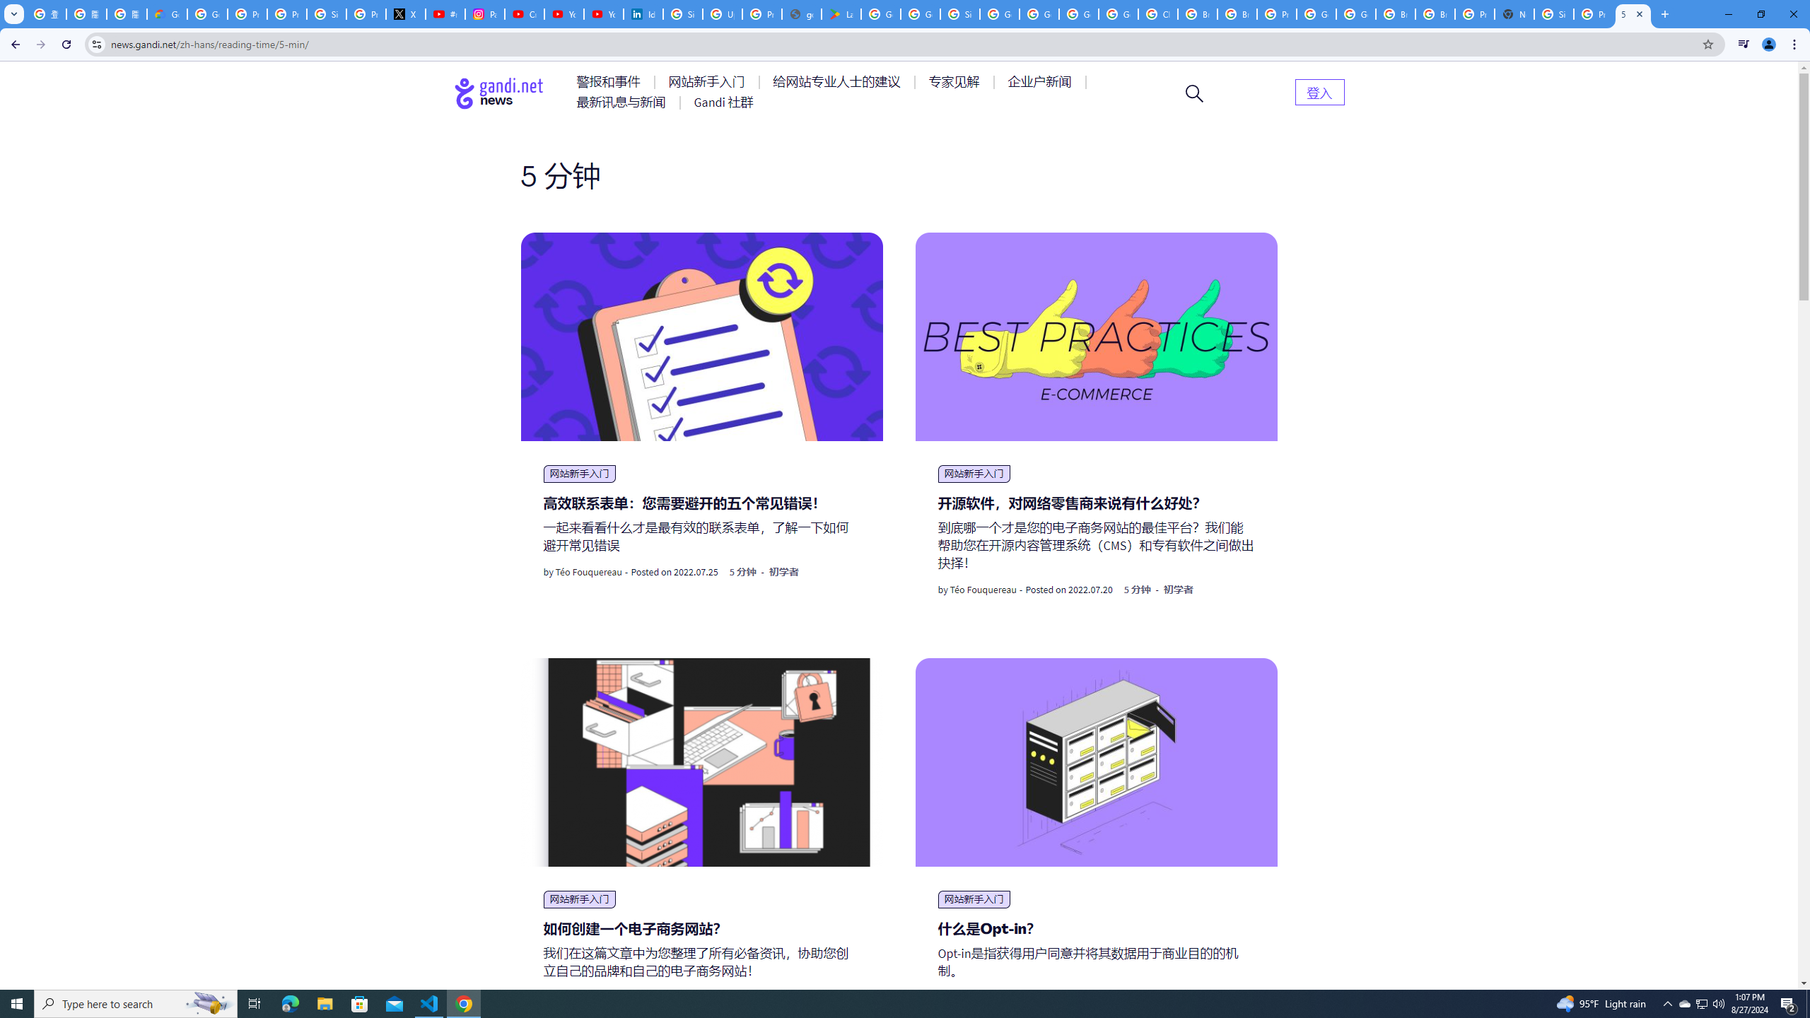 Image resolution: width=1810 pixels, height=1018 pixels. Describe the element at coordinates (406, 14) in the screenshot. I see `X` at that location.